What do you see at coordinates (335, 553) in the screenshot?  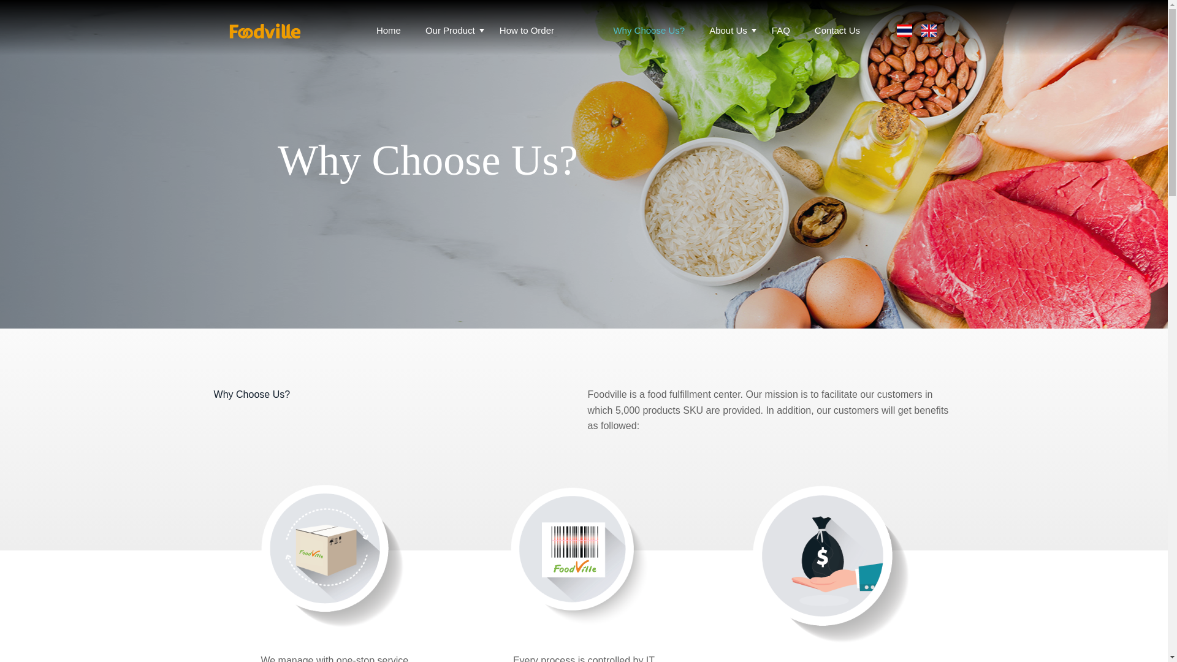 I see `foodville-image-icon1-desktop` at bounding box center [335, 553].